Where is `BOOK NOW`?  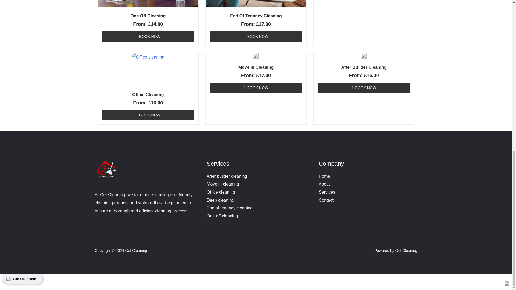 BOOK NOW is located at coordinates (256, 131).